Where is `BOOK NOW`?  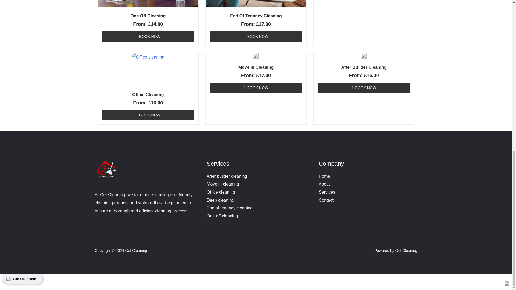 BOOK NOW is located at coordinates (256, 131).